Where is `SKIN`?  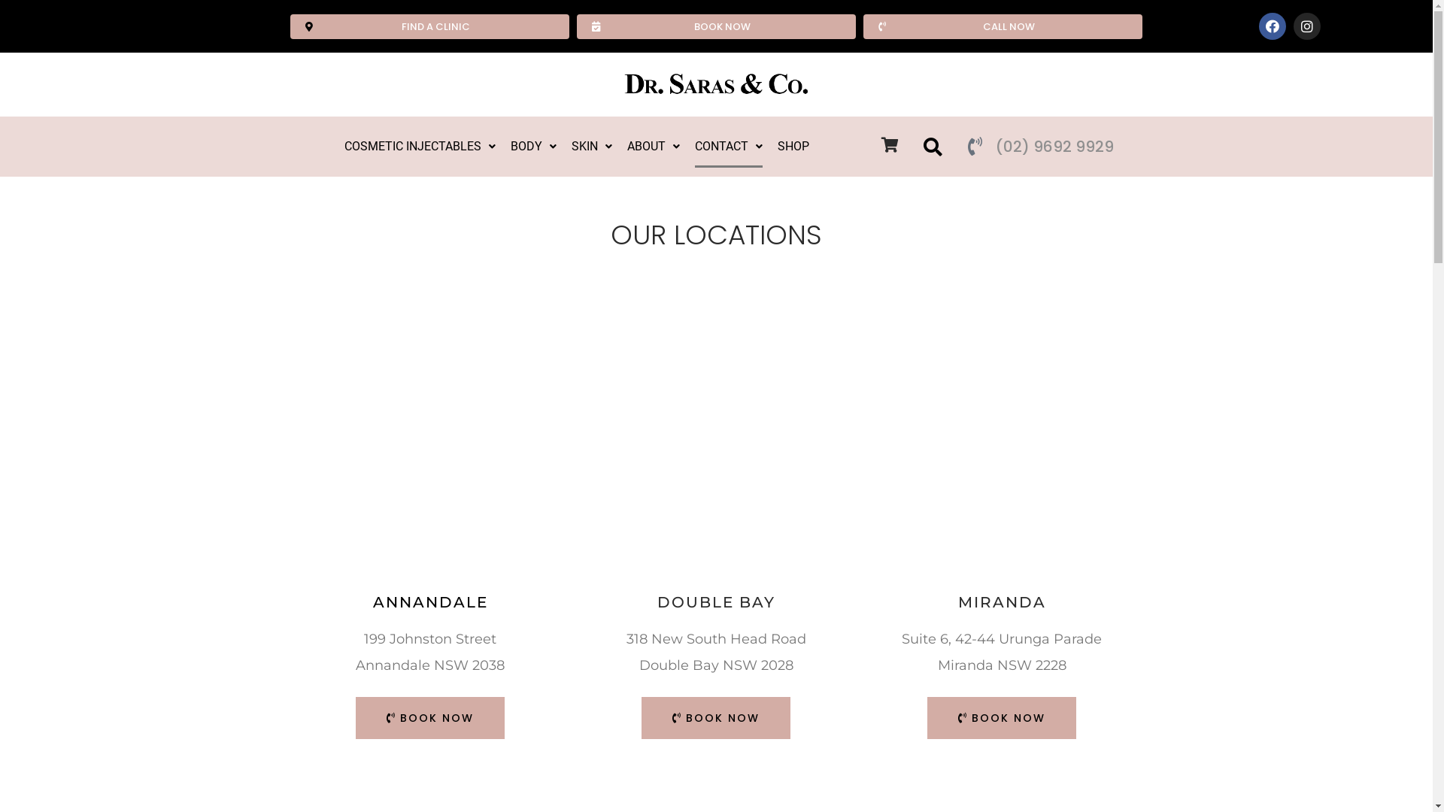
SKIN is located at coordinates (592, 147).